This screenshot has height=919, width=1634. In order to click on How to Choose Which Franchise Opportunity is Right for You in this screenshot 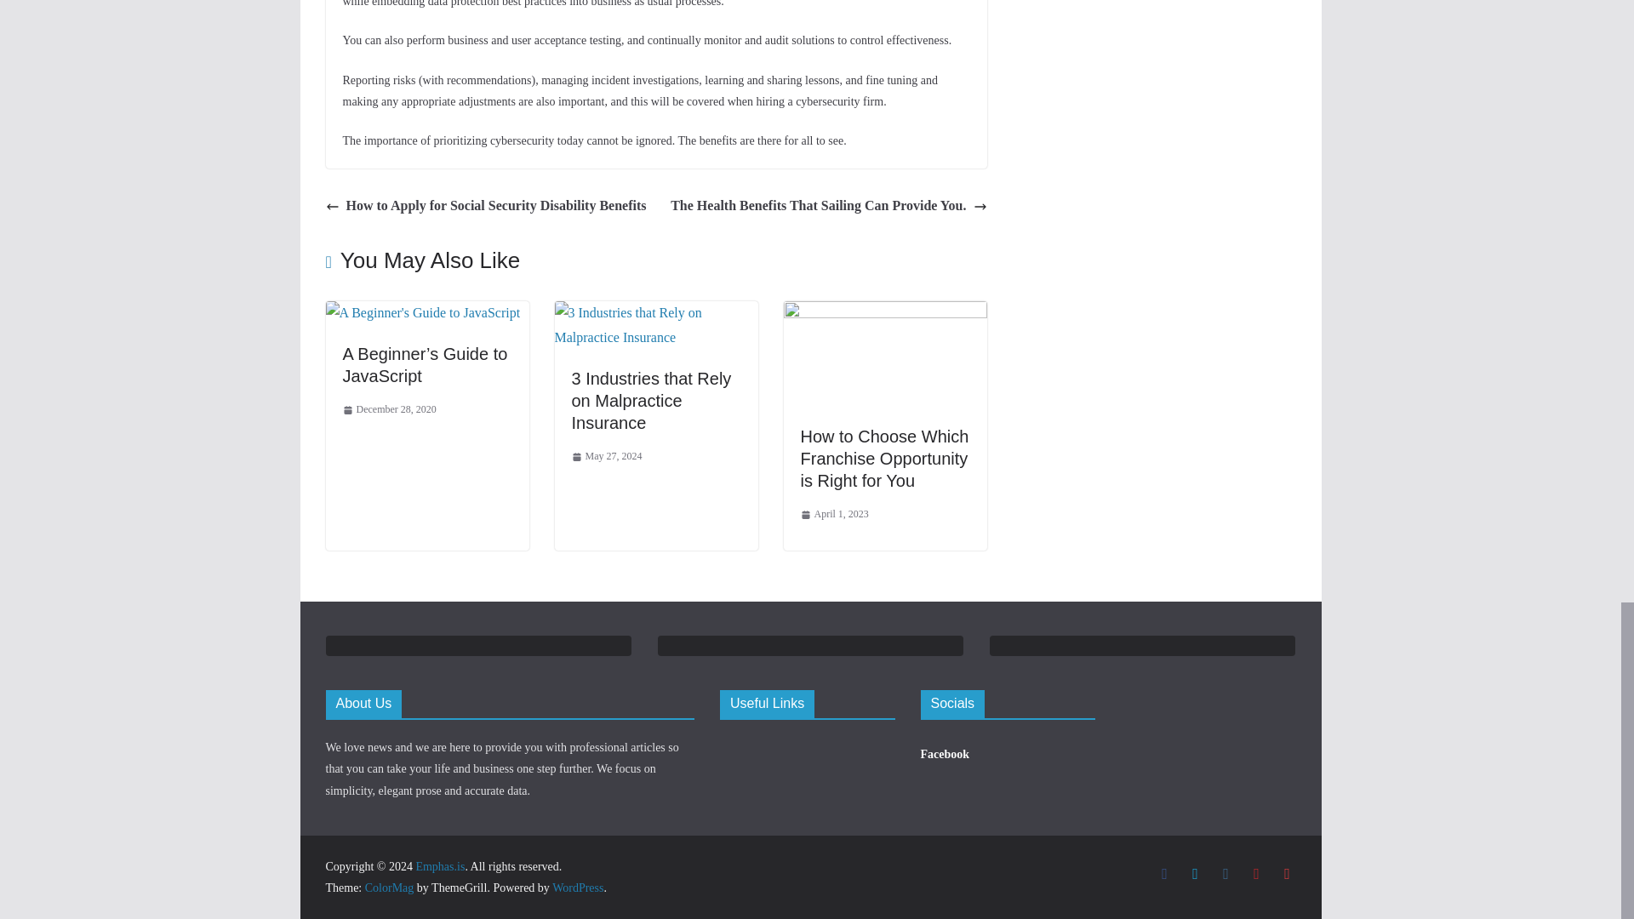, I will do `click(884, 458)`.